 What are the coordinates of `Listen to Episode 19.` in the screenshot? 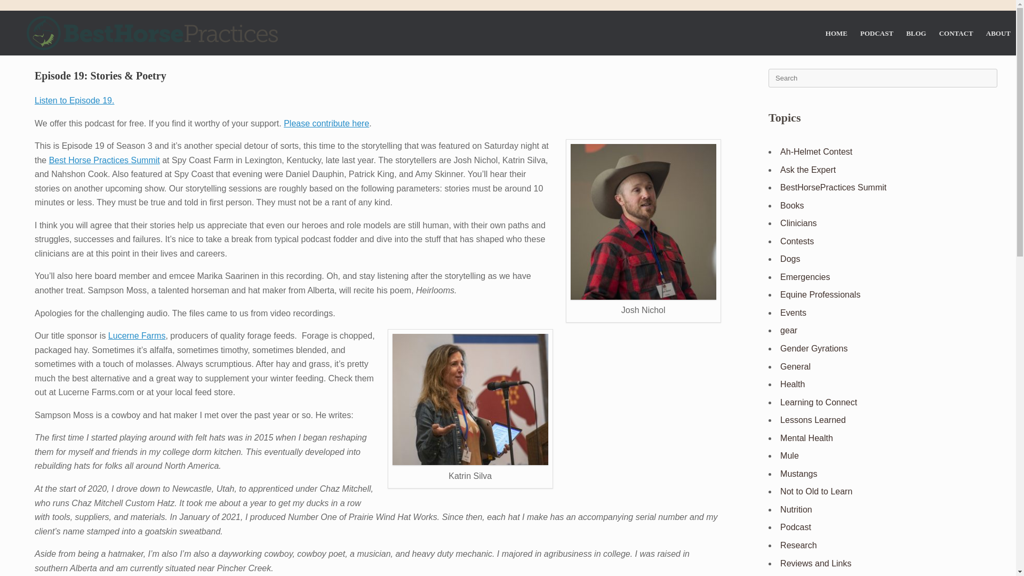 It's located at (74, 100).